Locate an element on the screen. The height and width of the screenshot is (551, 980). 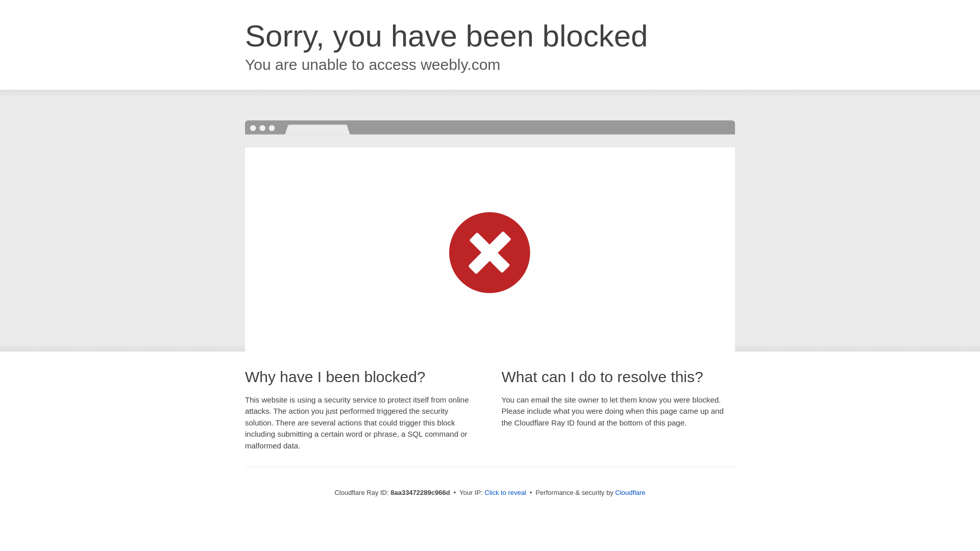
Cloudflare is located at coordinates (630, 492).